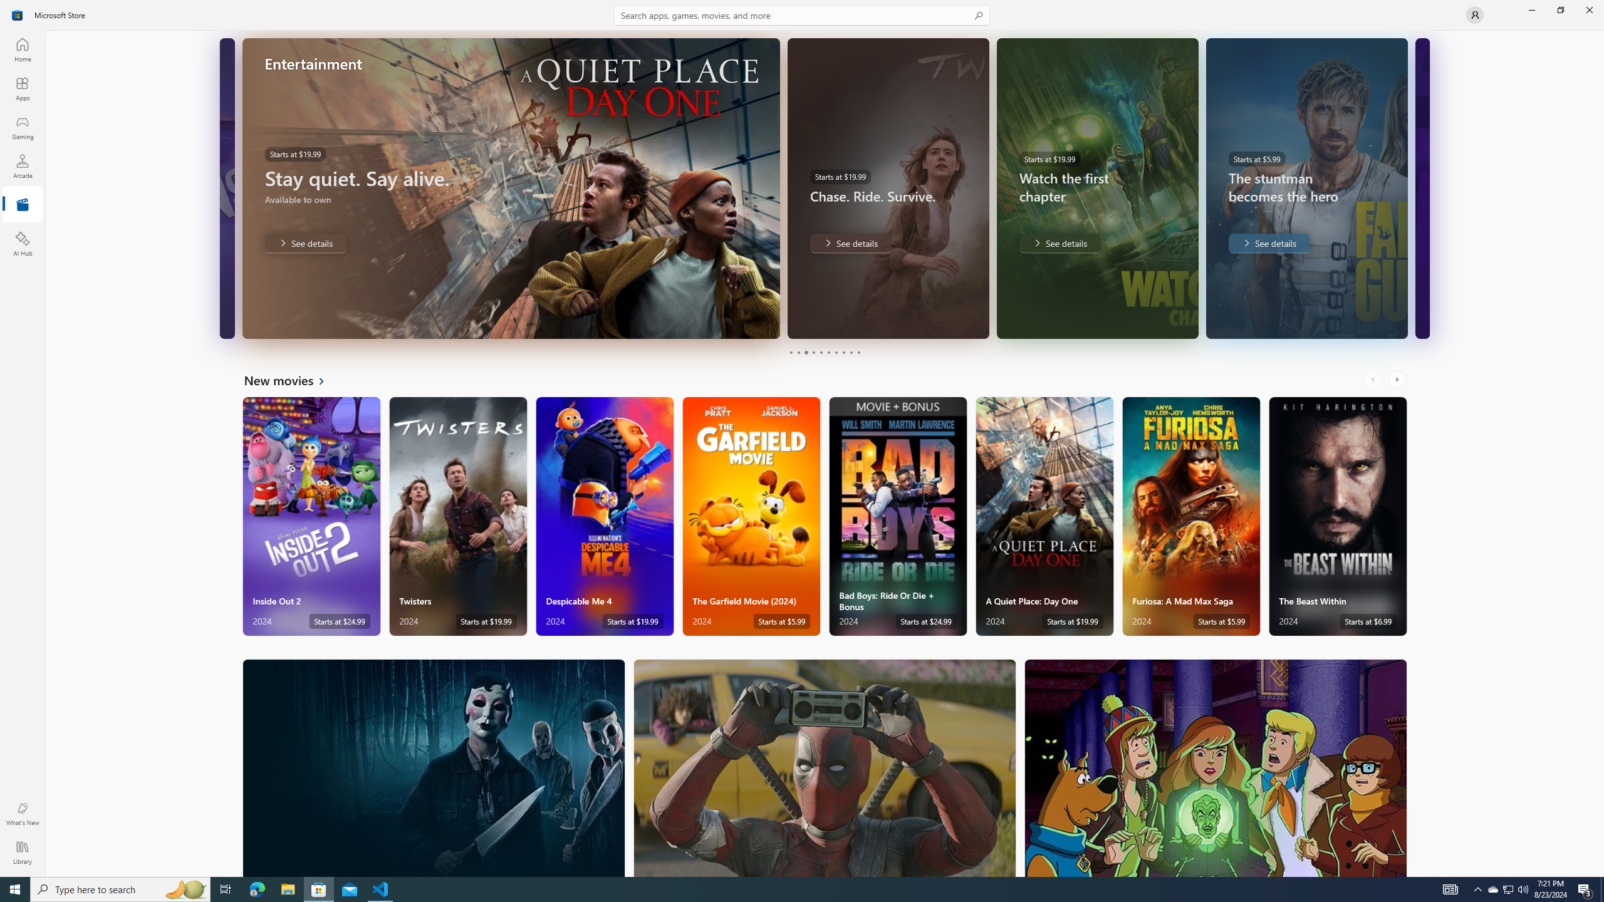 This screenshot has width=1604, height=902. Describe the element at coordinates (23, 88) in the screenshot. I see `Apps` at that location.